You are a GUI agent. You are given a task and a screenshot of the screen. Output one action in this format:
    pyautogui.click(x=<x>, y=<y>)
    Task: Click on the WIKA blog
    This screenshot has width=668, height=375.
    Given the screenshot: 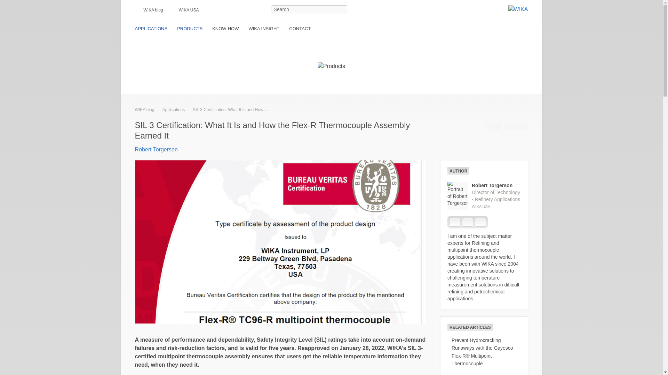 What is the action you would take?
    pyautogui.click(x=152, y=10)
    